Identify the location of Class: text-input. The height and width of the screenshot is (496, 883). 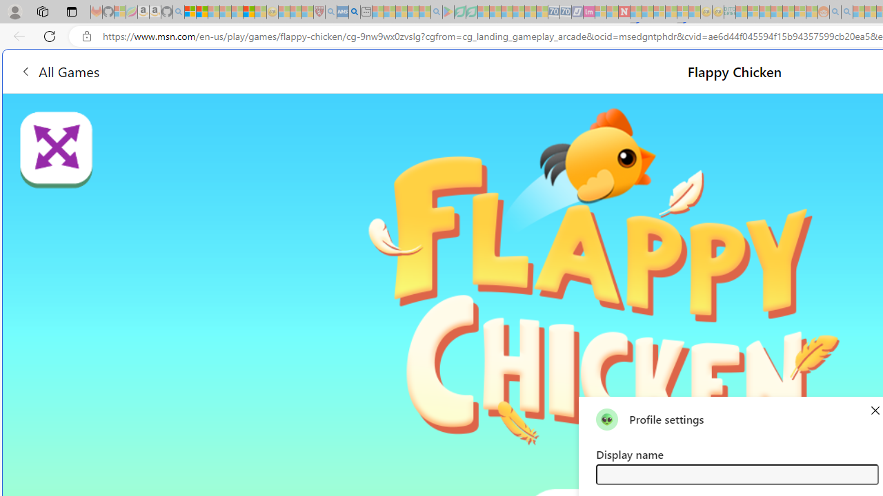
(737, 474).